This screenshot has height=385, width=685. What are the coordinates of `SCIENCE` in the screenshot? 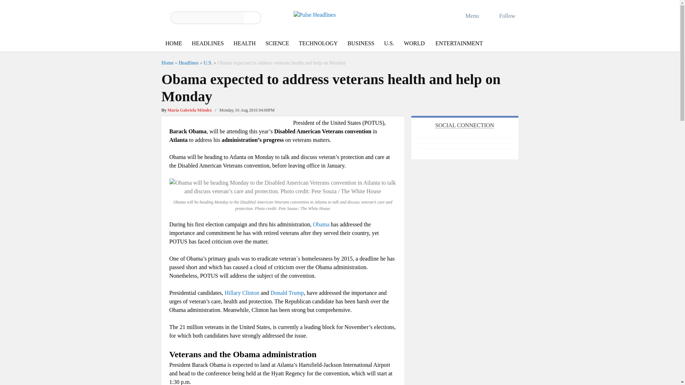 It's located at (277, 43).